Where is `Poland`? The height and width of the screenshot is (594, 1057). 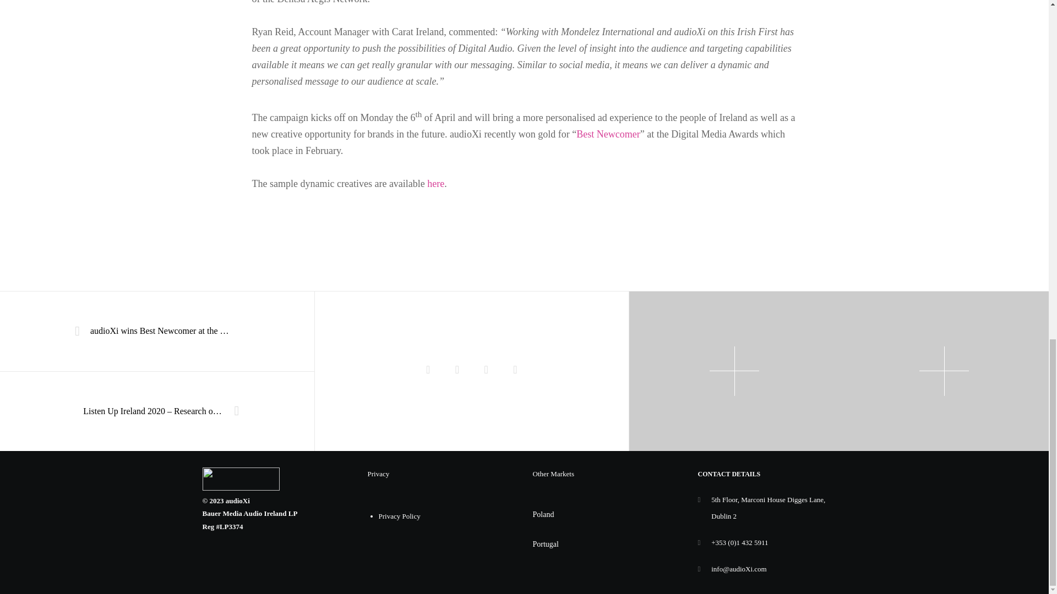 Poland is located at coordinates (543, 514).